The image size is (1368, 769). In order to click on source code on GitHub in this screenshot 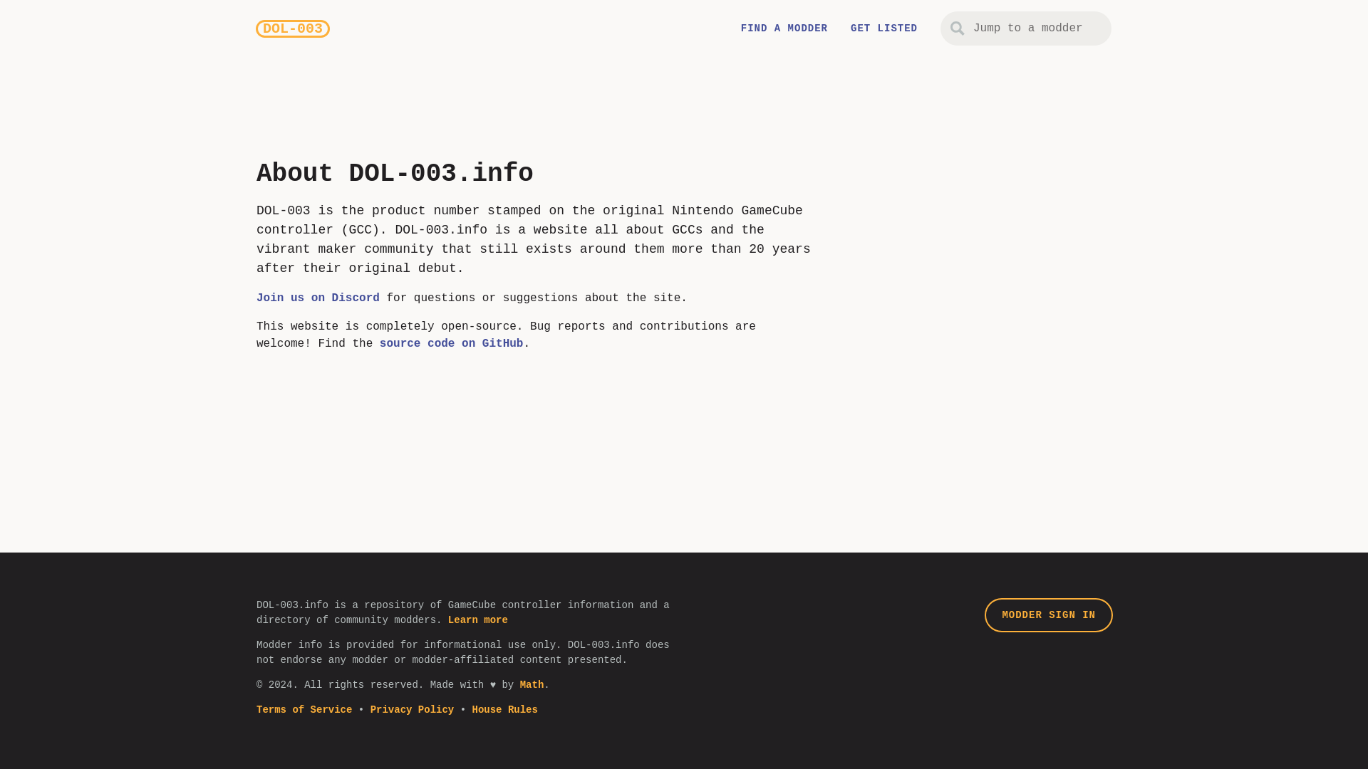, I will do `click(452, 344)`.